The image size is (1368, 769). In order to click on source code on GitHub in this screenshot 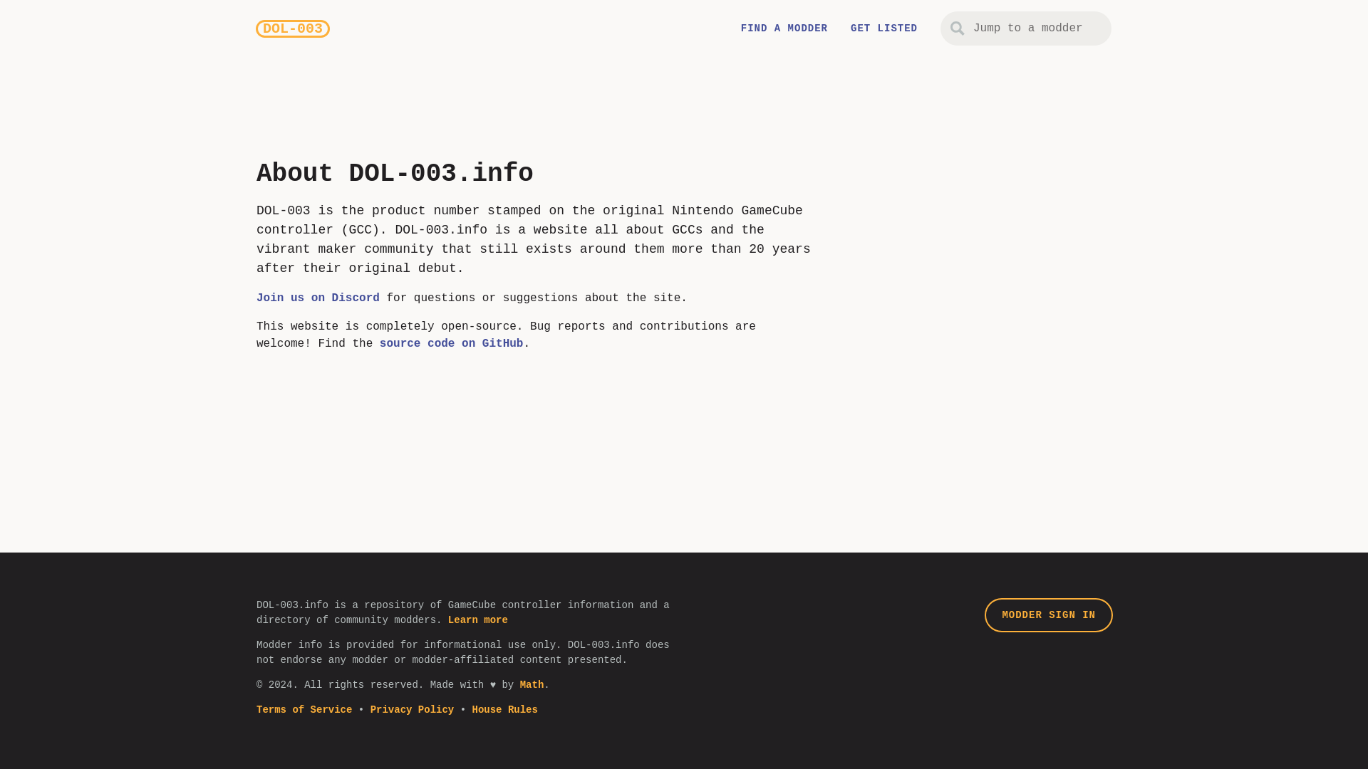, I will do `click(452, 344)`.